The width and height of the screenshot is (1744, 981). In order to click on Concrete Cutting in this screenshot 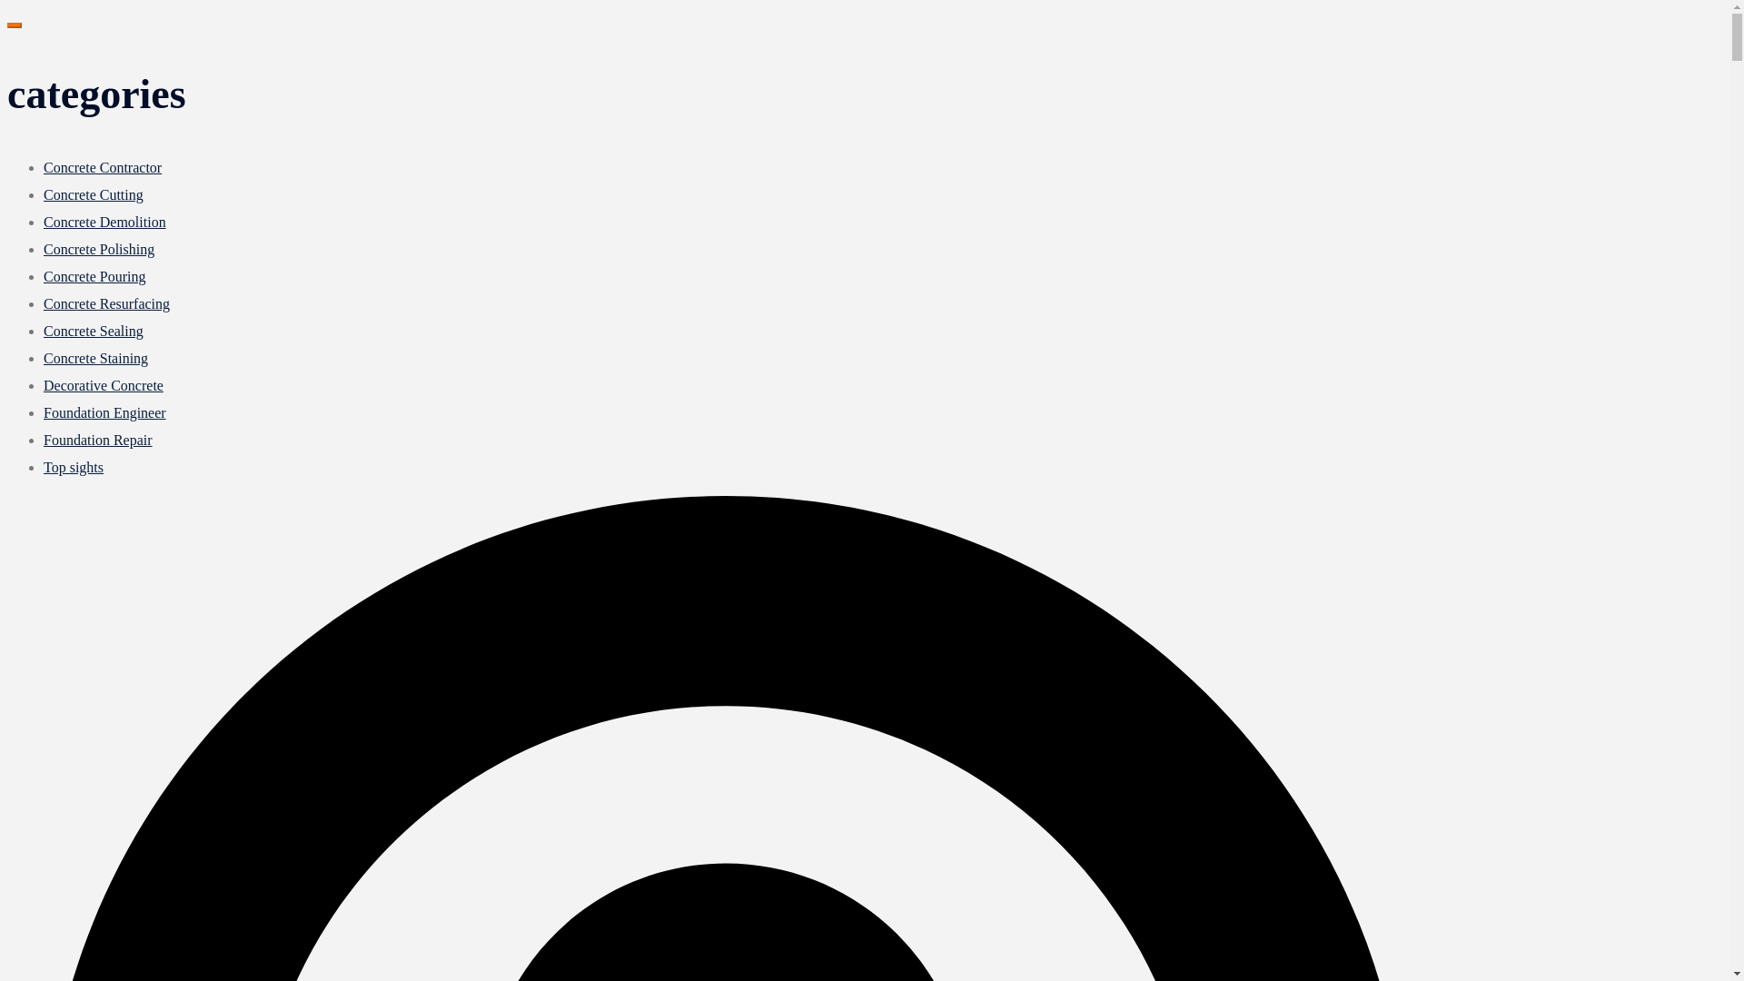, I will do `click(93, 194)`.